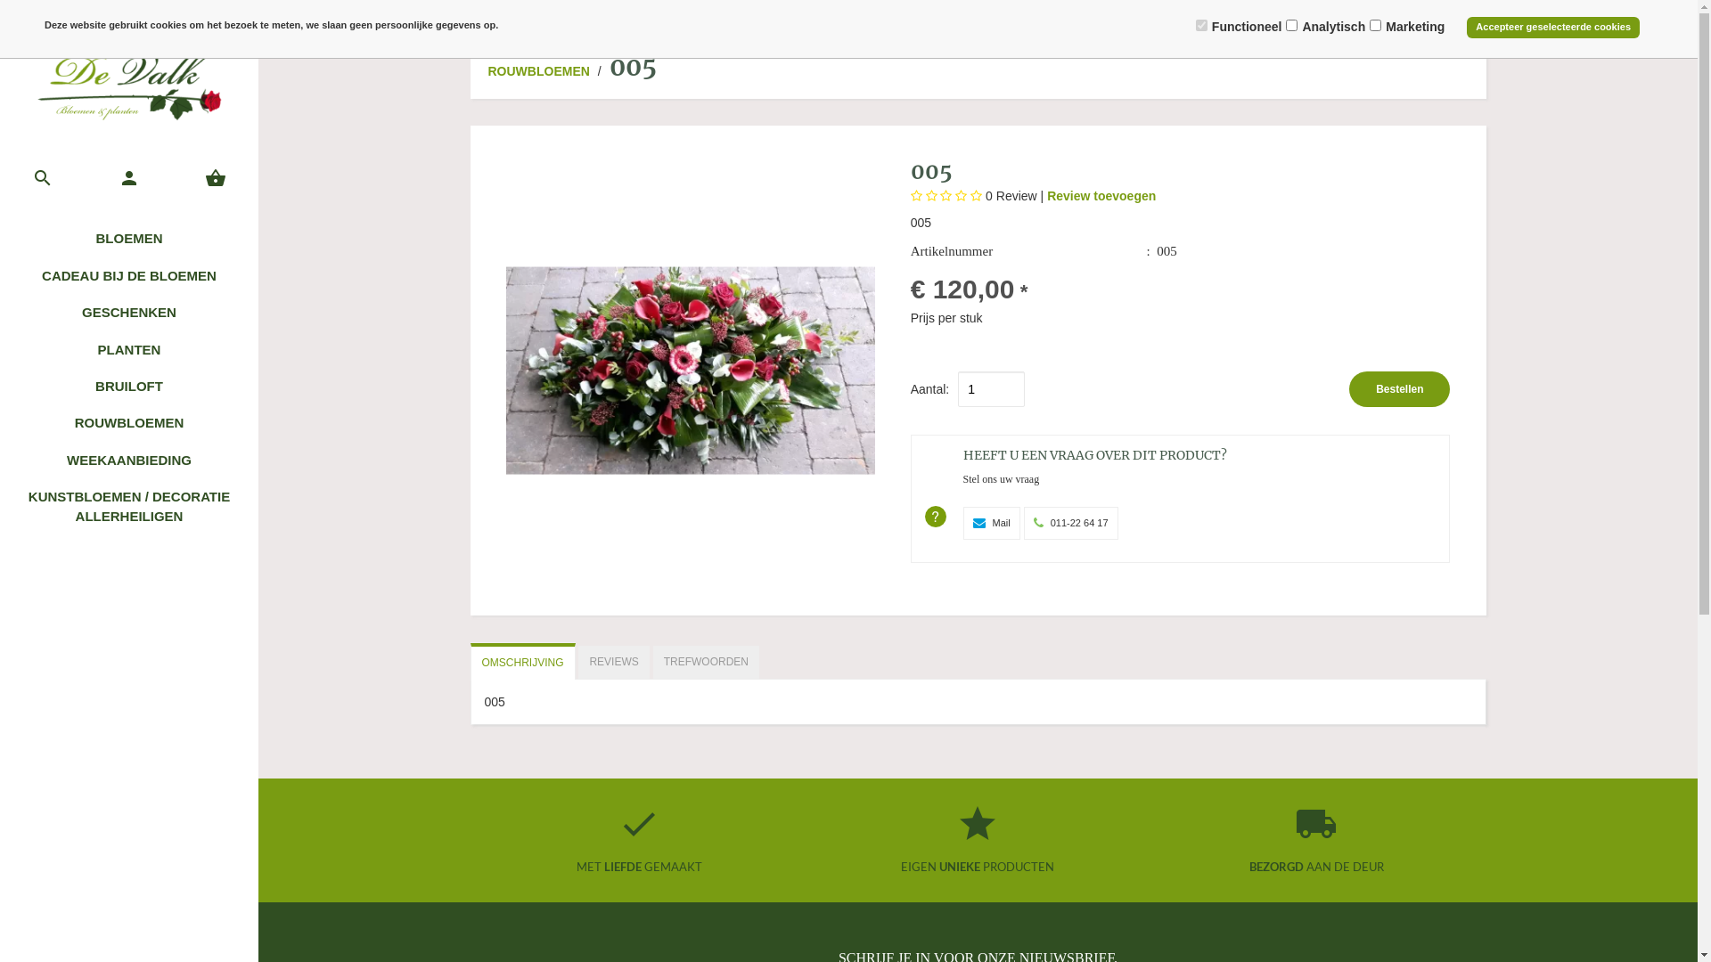 The width and height of the screenshot is (1711, 962). Describe the element at coordinates (268, 16) in the screenshot. I see `OVER ONS` at that location.